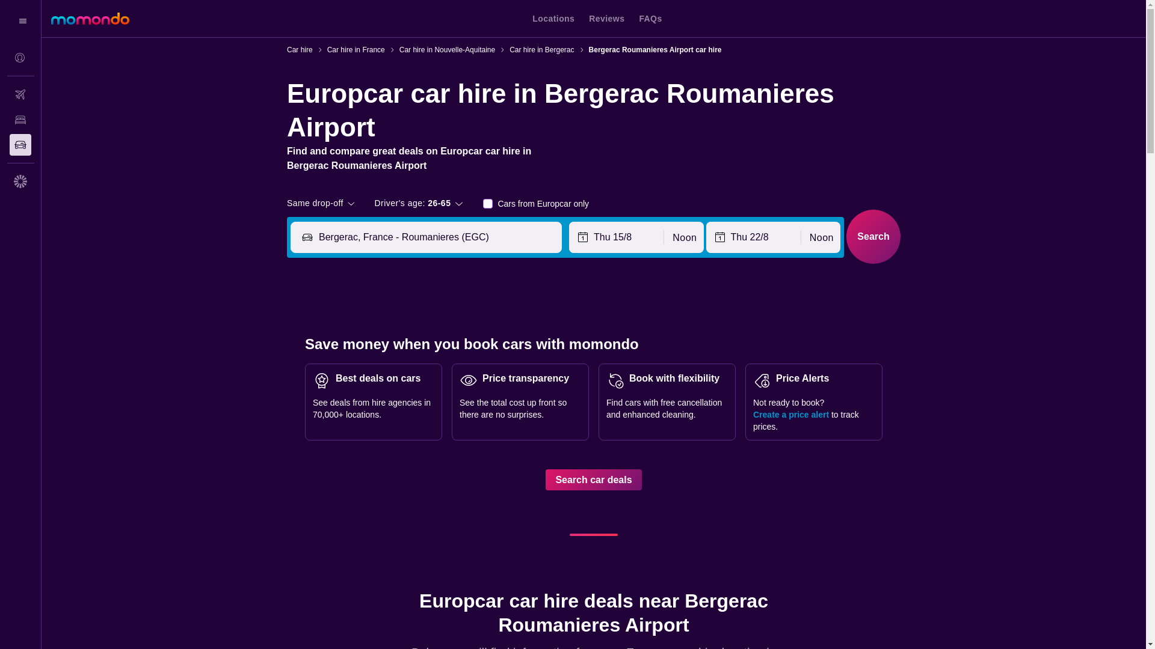  I want to click on Car hire in Bergerac, so click(541, 49).